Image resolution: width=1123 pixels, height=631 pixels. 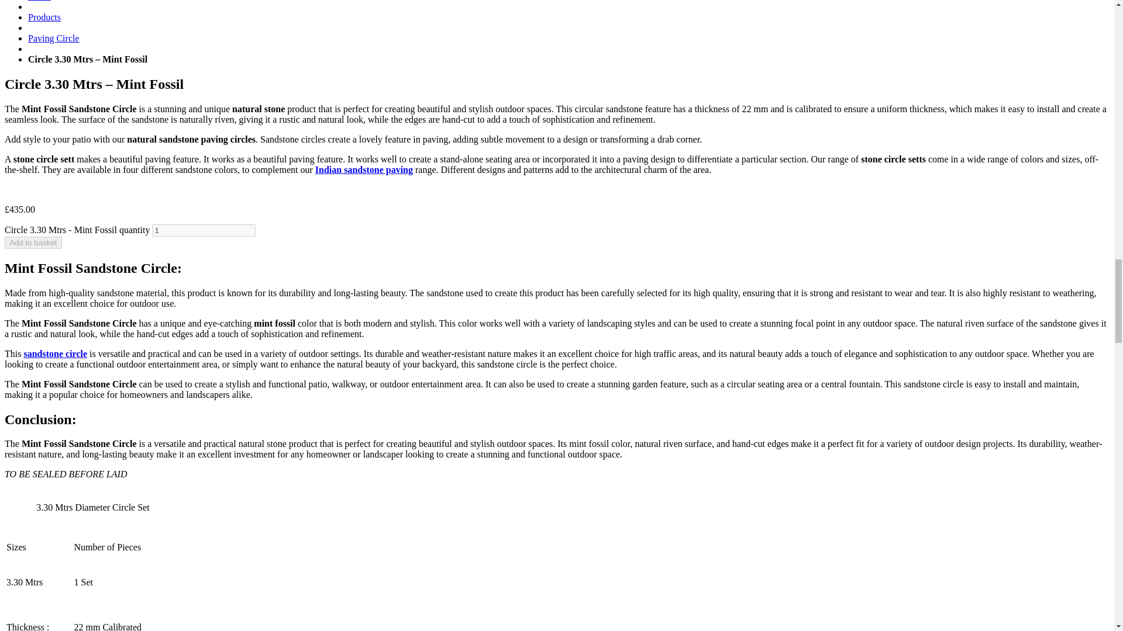 I want to click on 1, so click(x=204, y=230).